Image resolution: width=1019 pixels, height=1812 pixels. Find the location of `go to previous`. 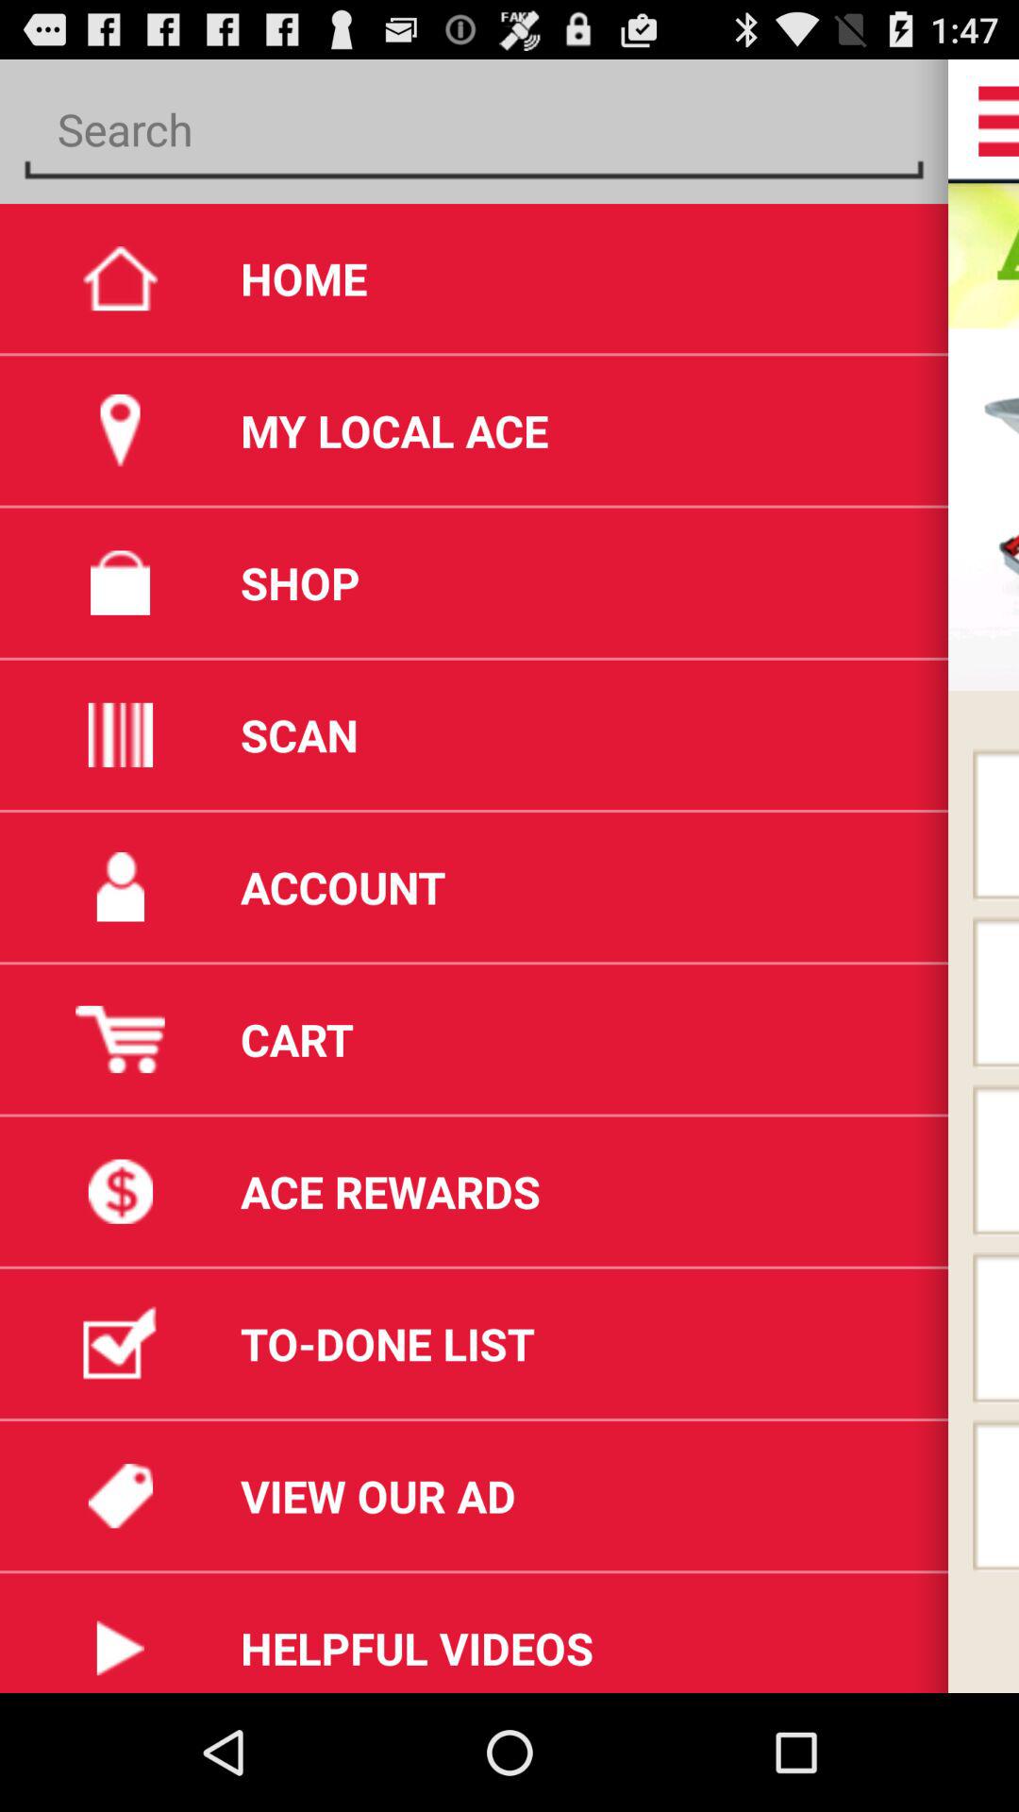

go to previous is located at coordinates (474, 131).